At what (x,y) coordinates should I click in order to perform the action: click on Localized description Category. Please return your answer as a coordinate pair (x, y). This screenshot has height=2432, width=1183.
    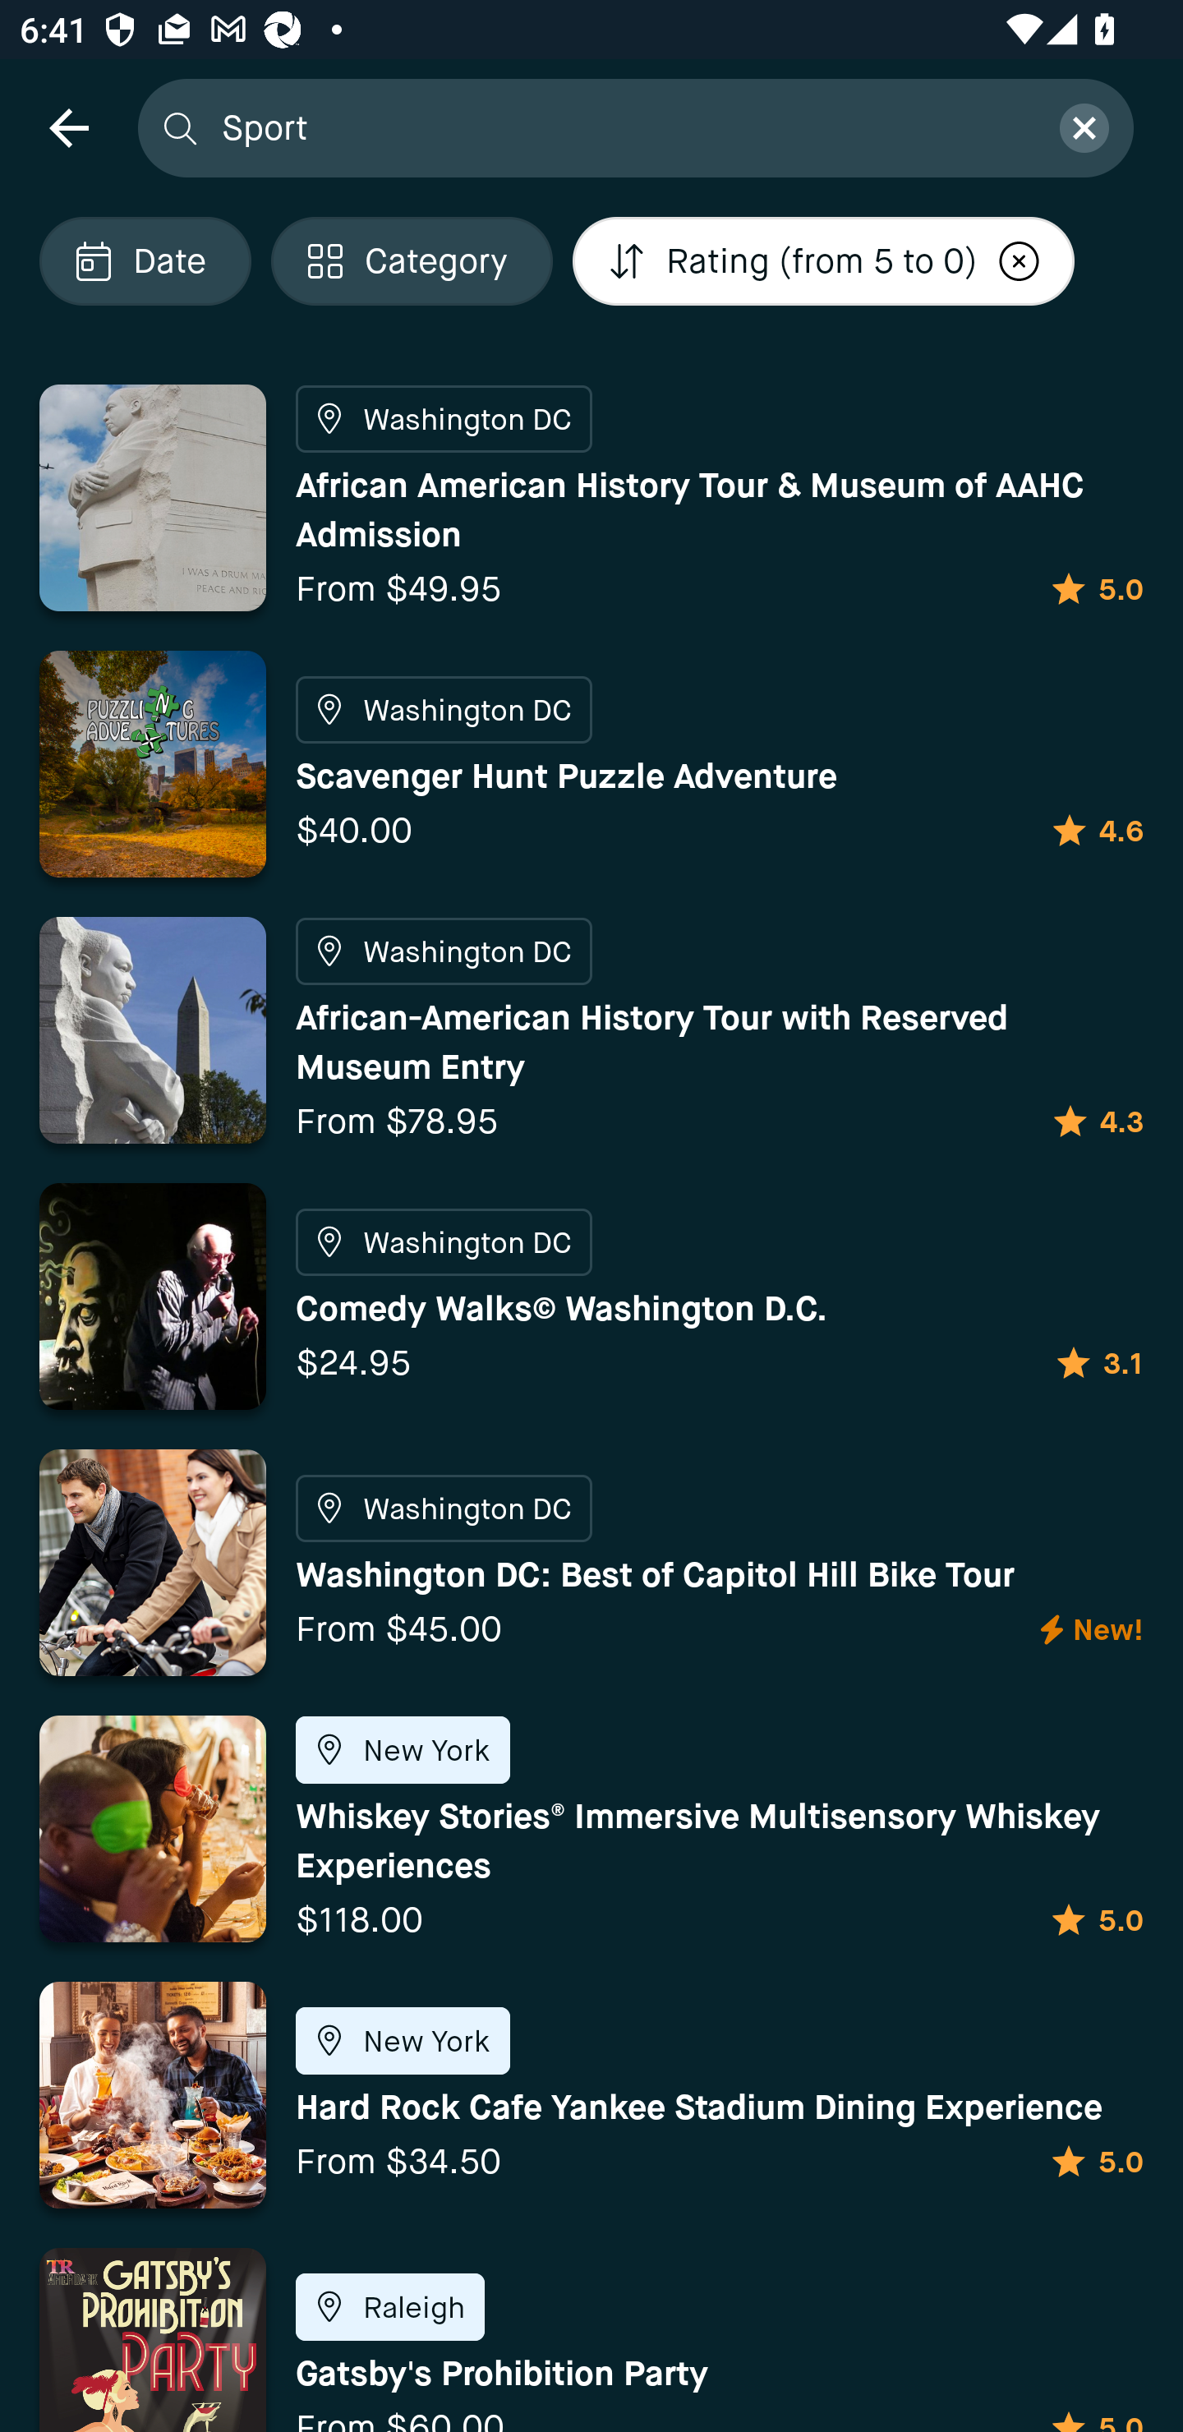
    Looking at the image, I should click on (411, 261).